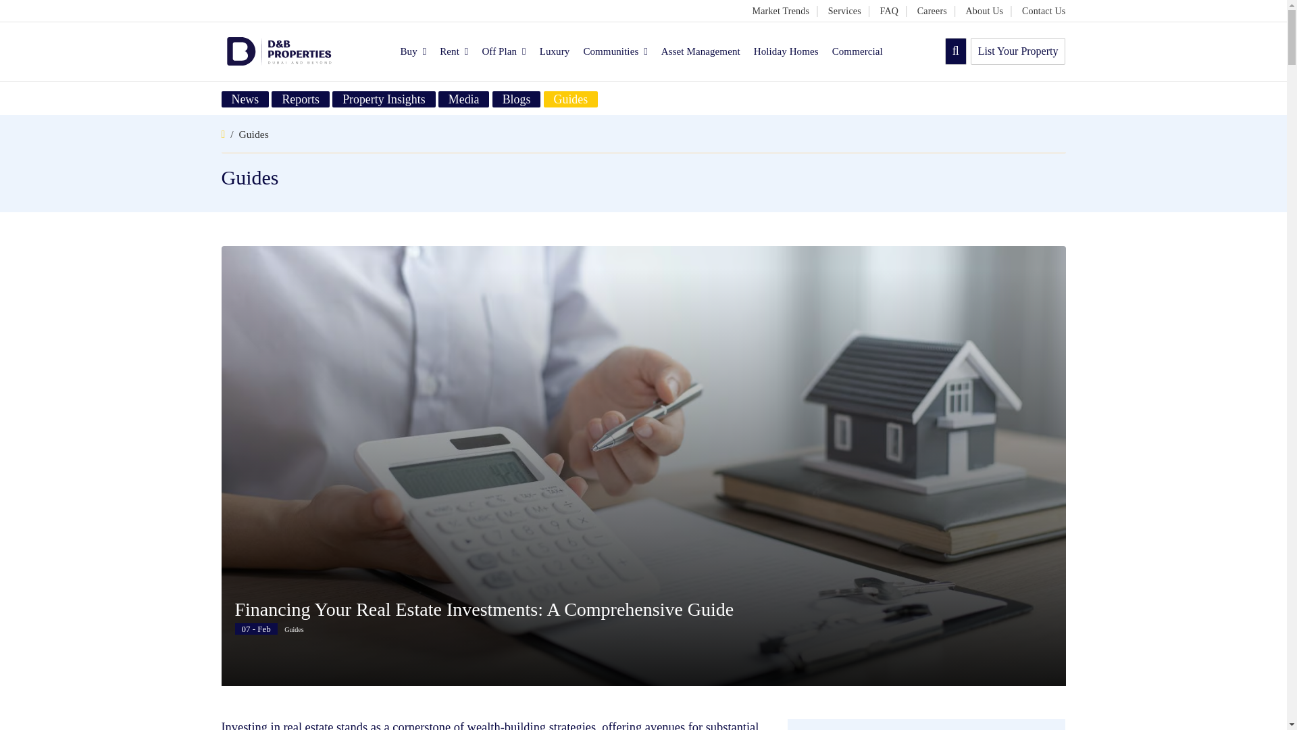  What do you see at coordinates (555, 51) in the screenshot?
I see `Luxury` at bounding box center [555, 51].